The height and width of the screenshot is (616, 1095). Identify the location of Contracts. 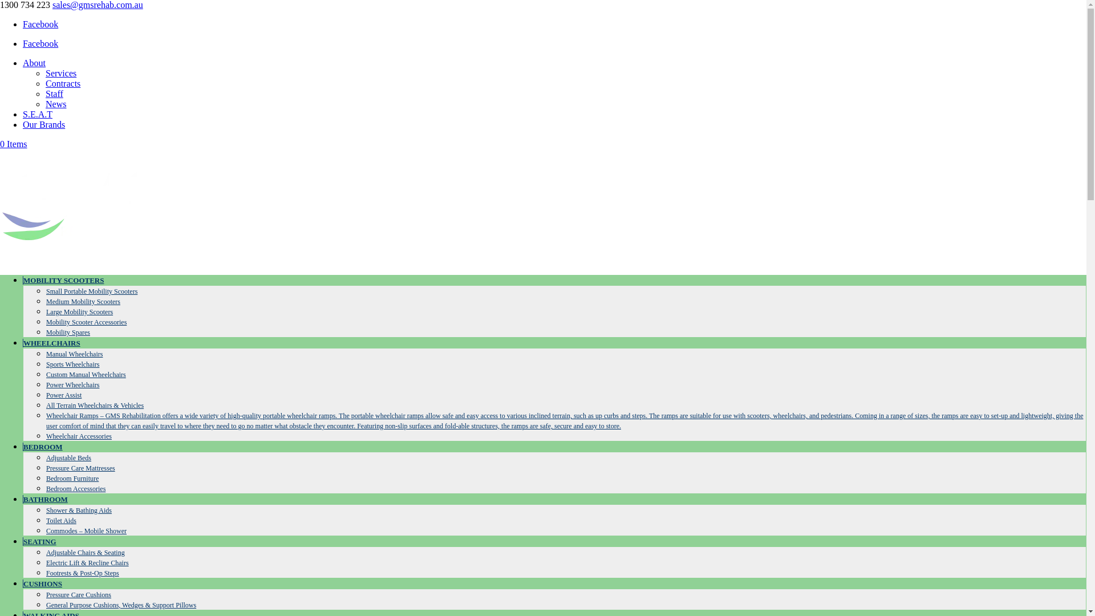
(63, 83).